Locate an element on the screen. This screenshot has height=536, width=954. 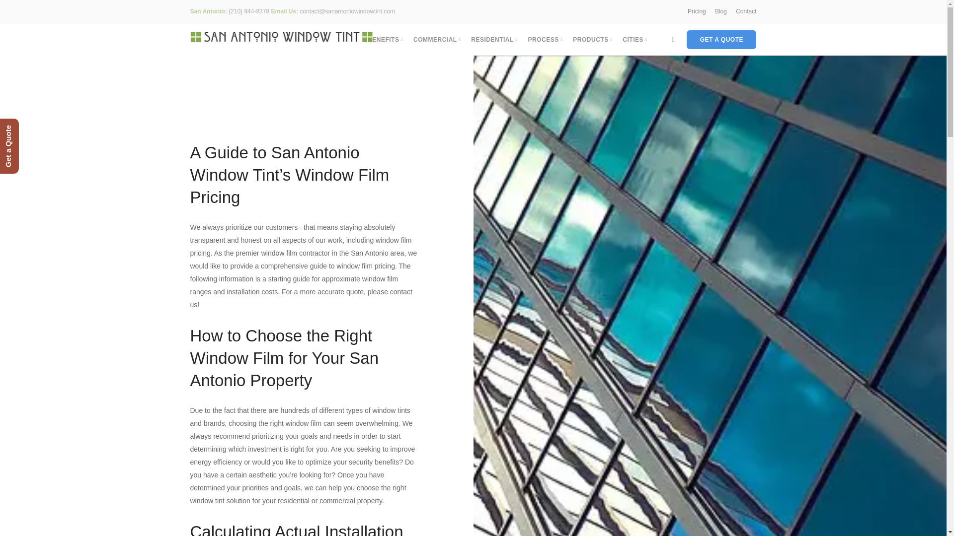
Pricing is located at coordinates (697, 11).